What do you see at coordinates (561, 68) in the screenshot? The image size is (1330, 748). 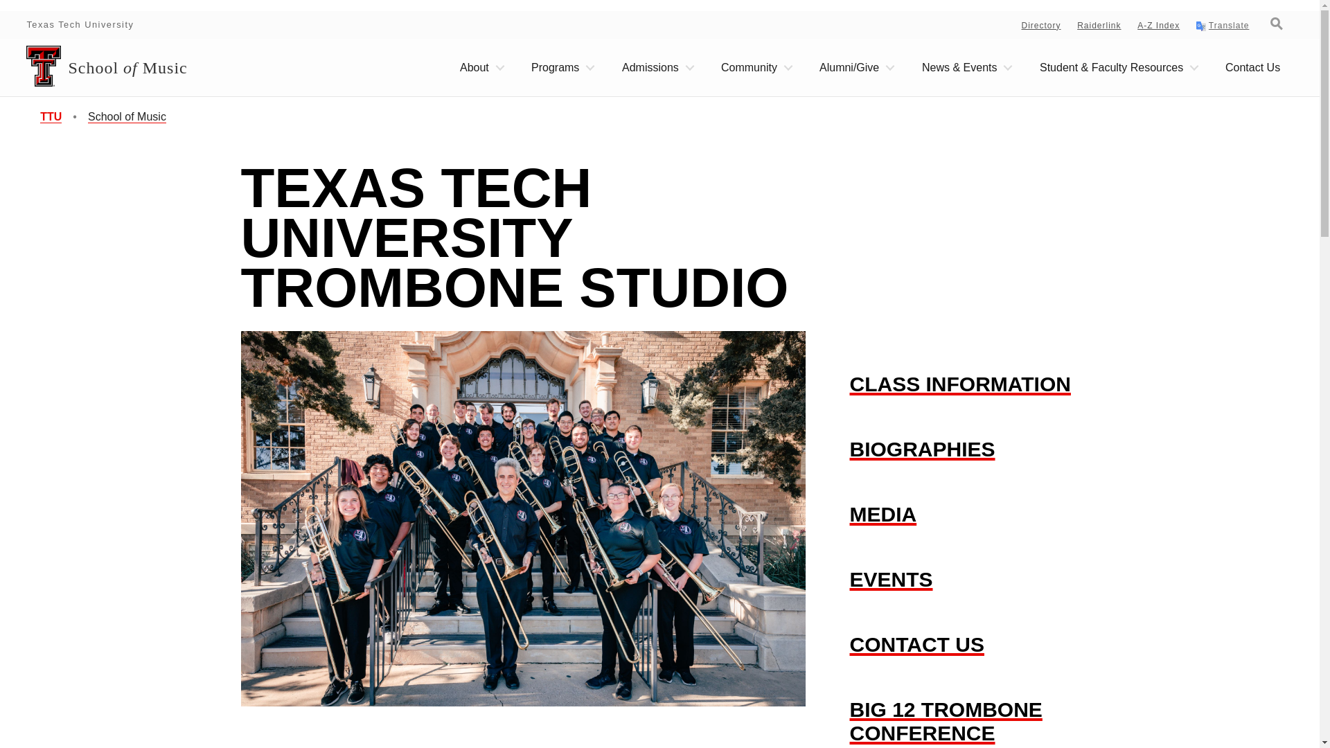 I see `Programs` at bounding box center [561, 68].